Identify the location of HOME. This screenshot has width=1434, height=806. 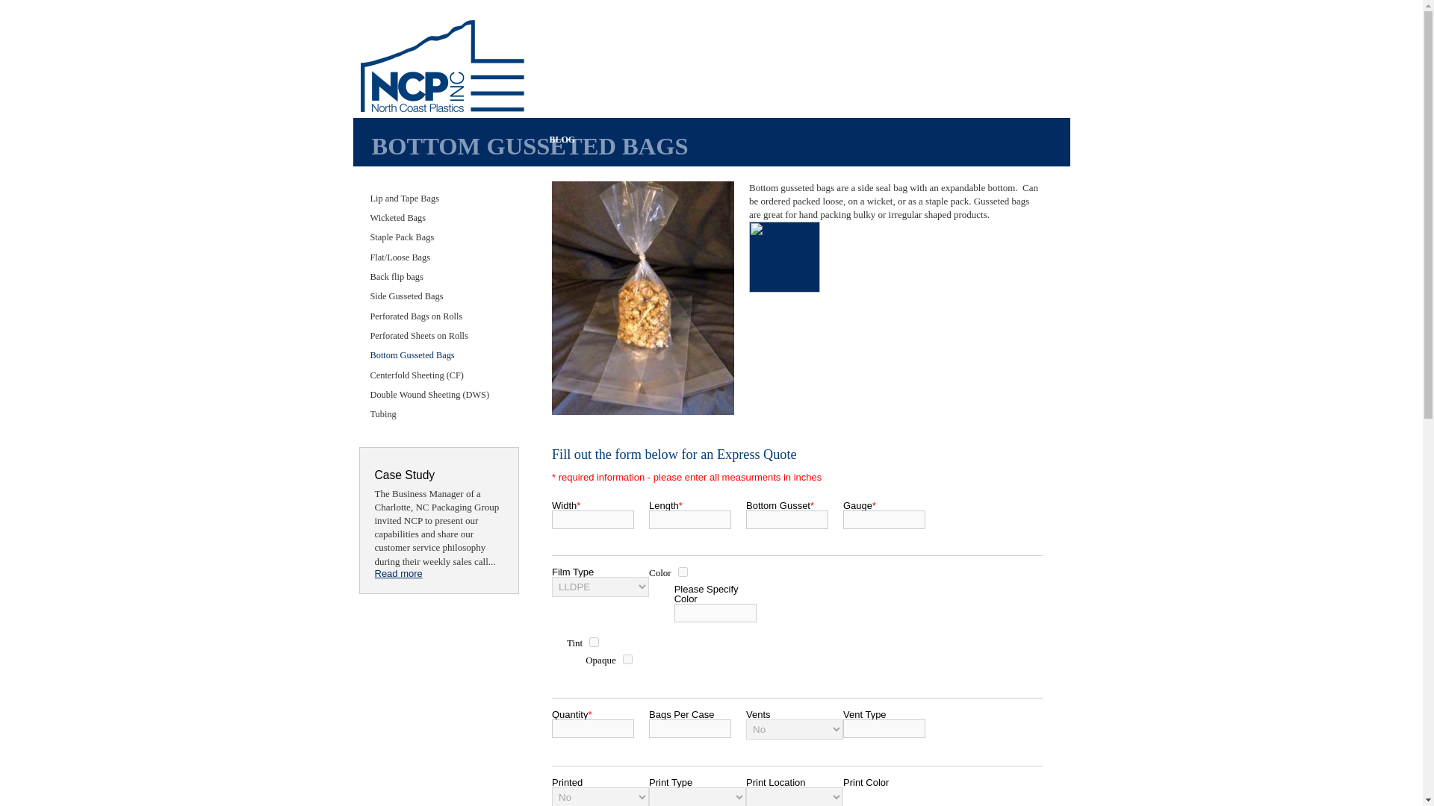
(563, 85).